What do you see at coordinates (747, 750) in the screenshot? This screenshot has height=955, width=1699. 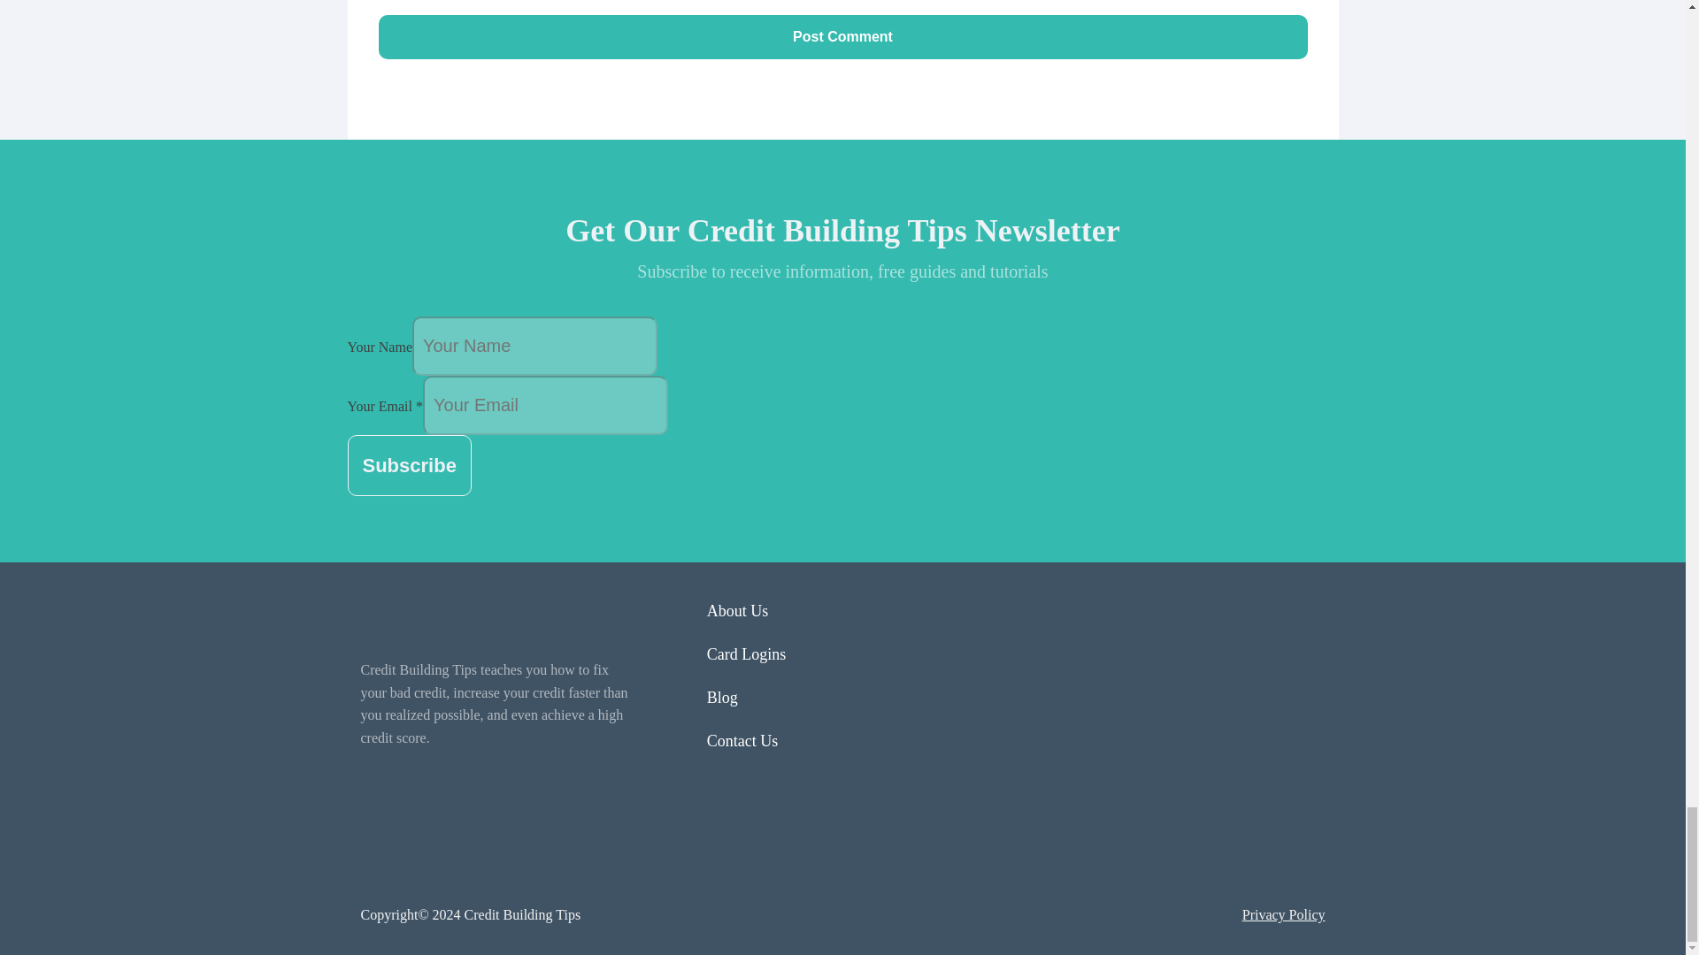 I see `Contact Us` at bounding box center [747, 750].